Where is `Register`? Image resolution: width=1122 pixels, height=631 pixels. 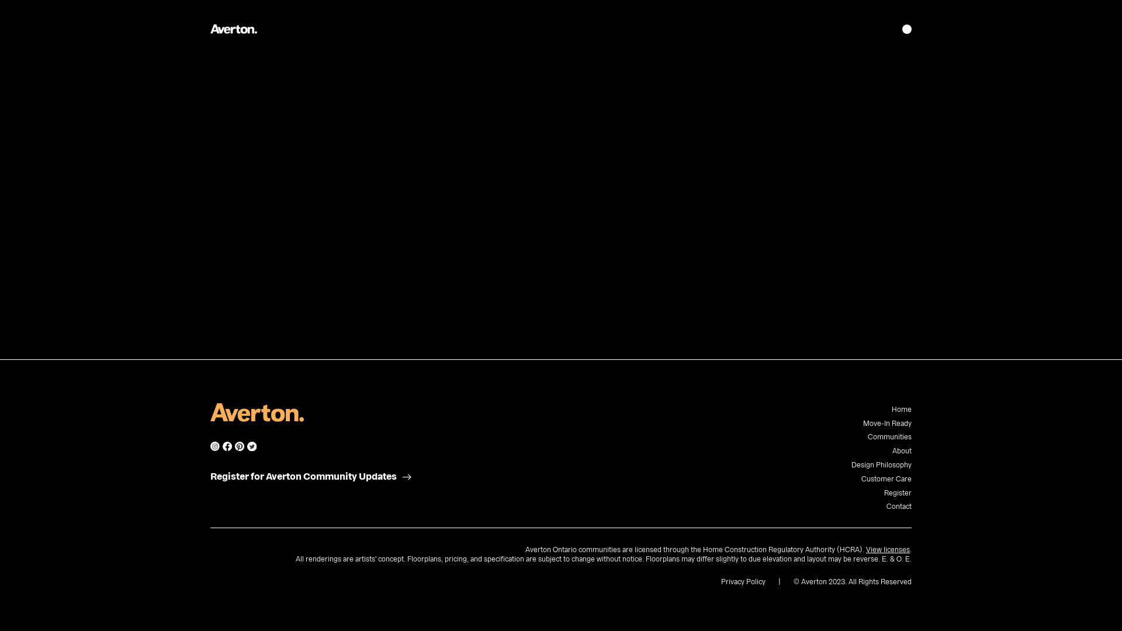
Register is located at coordinates (898, 493).